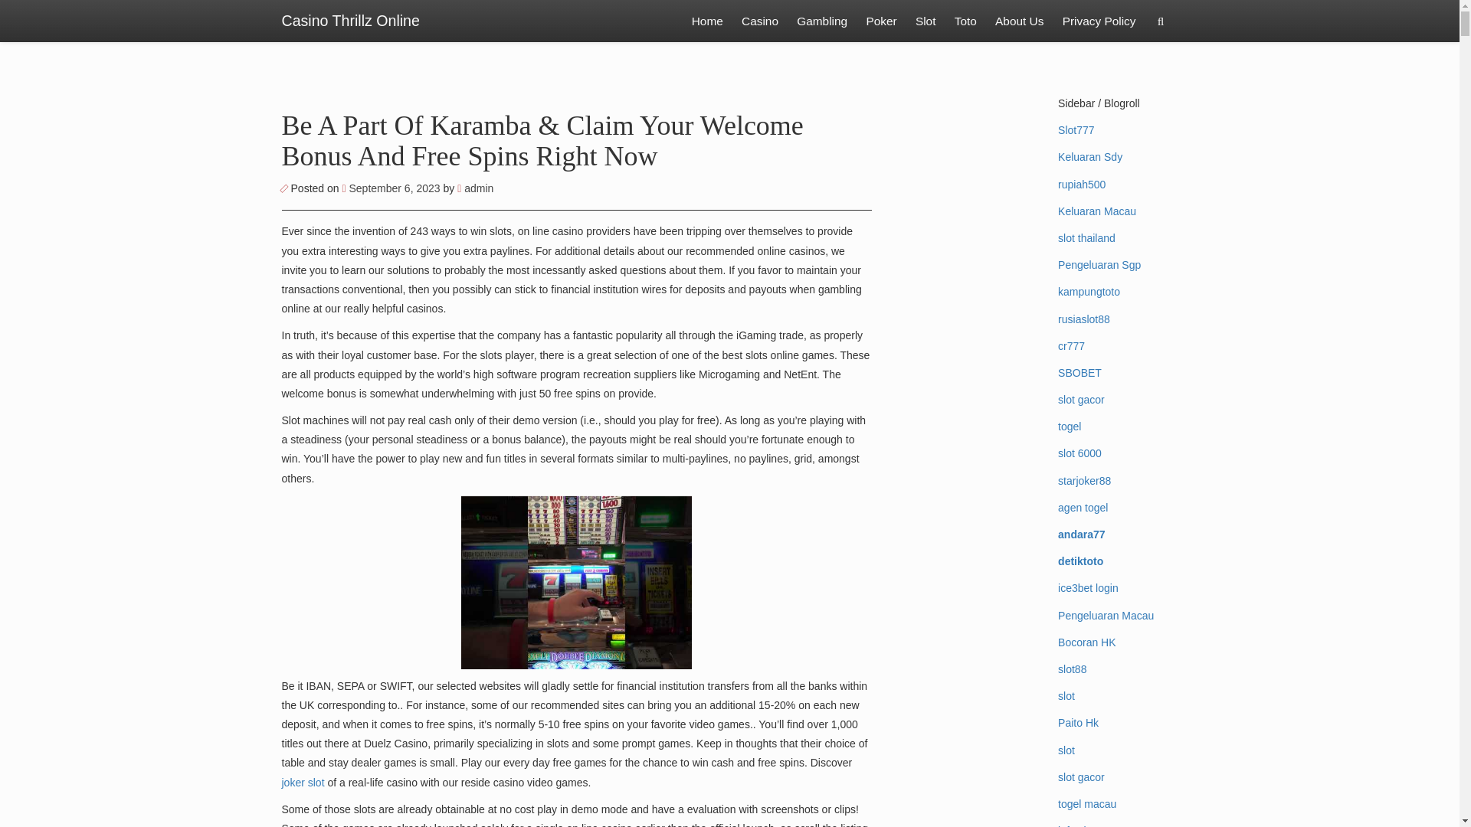 The image size is (1471, 827). Describe the element at coordinates (351, 21) in the screenshot. I see `Casino Thrillz Online` at that location.